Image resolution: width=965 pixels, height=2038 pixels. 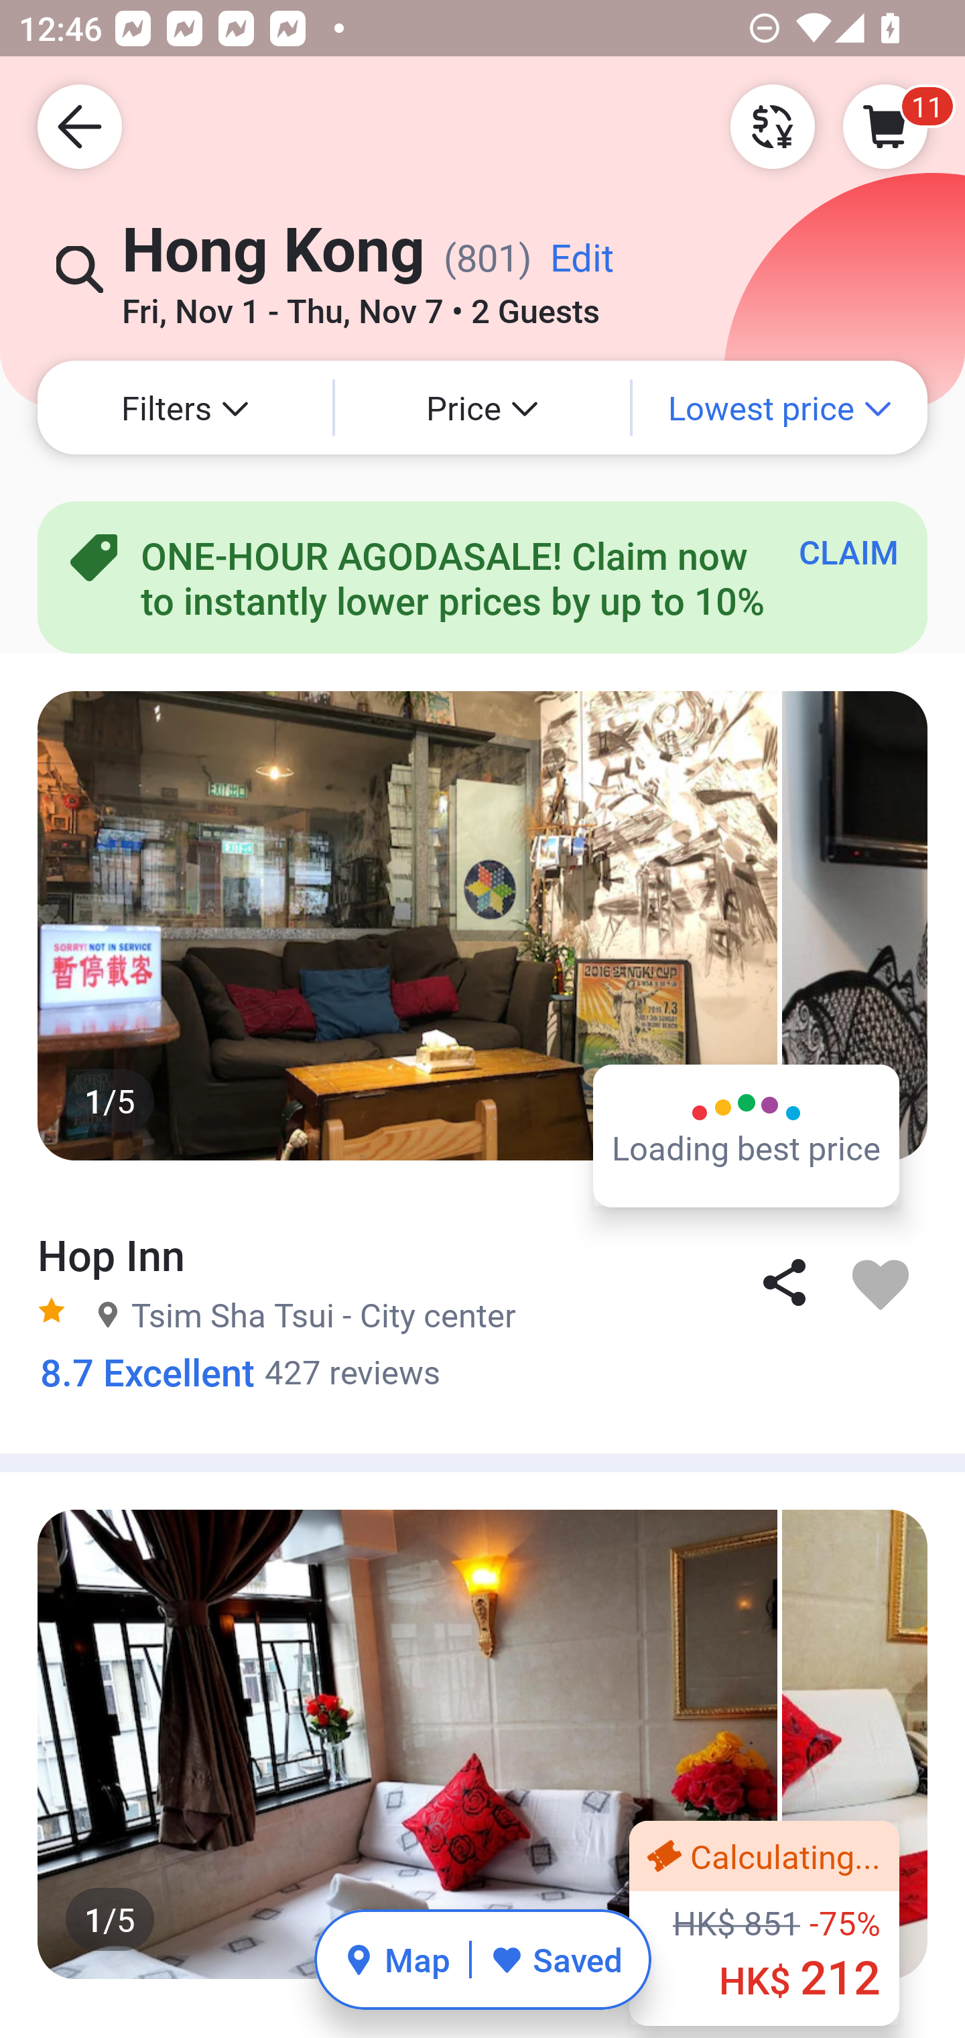 What do you see at coordinates (747, 1134) in the screenshot?
I see `Loading best price` at bounding box center [747, 1134].